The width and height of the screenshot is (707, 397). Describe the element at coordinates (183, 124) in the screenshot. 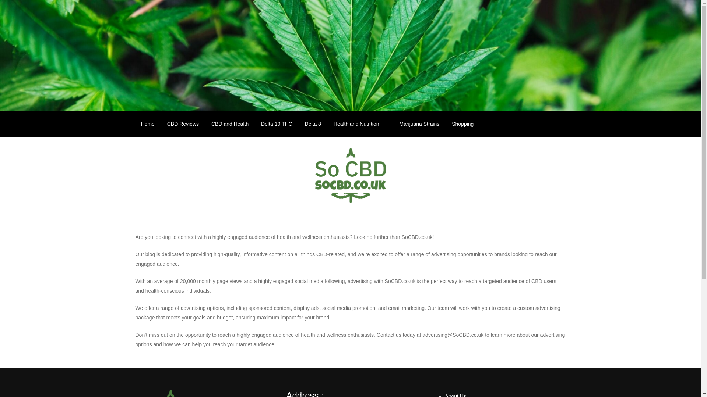

I see `CBD Reviews` at that location.